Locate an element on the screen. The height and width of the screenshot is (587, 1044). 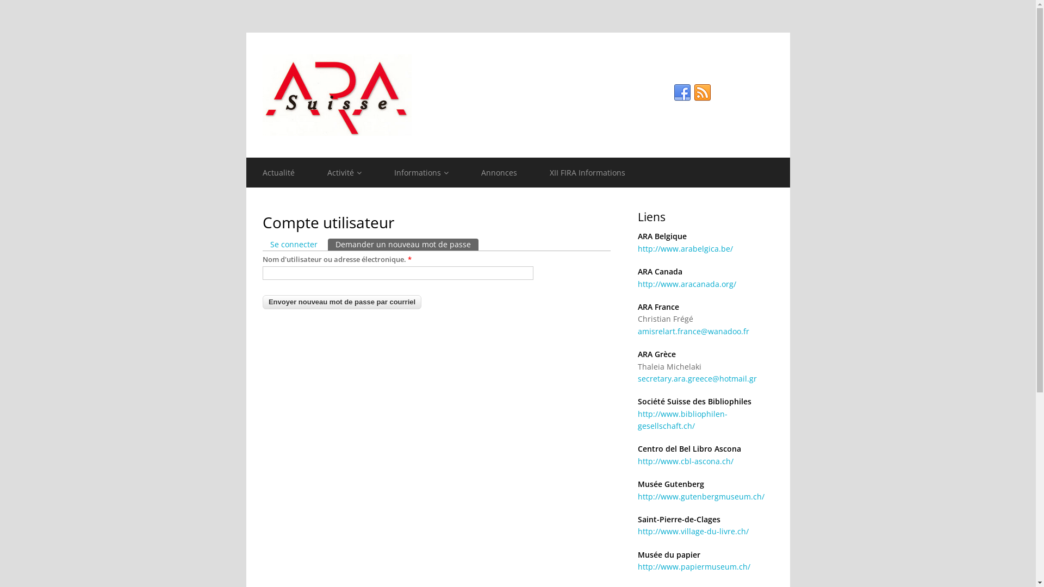
Se connecter is located at coordinates (294, 245).